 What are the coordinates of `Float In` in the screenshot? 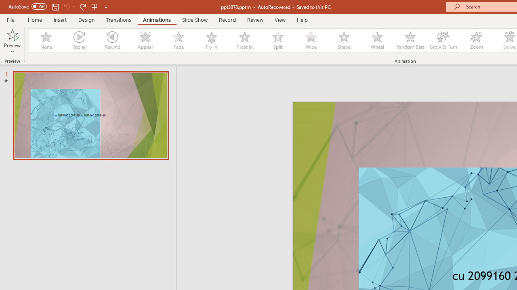 It's located at (244, 40).